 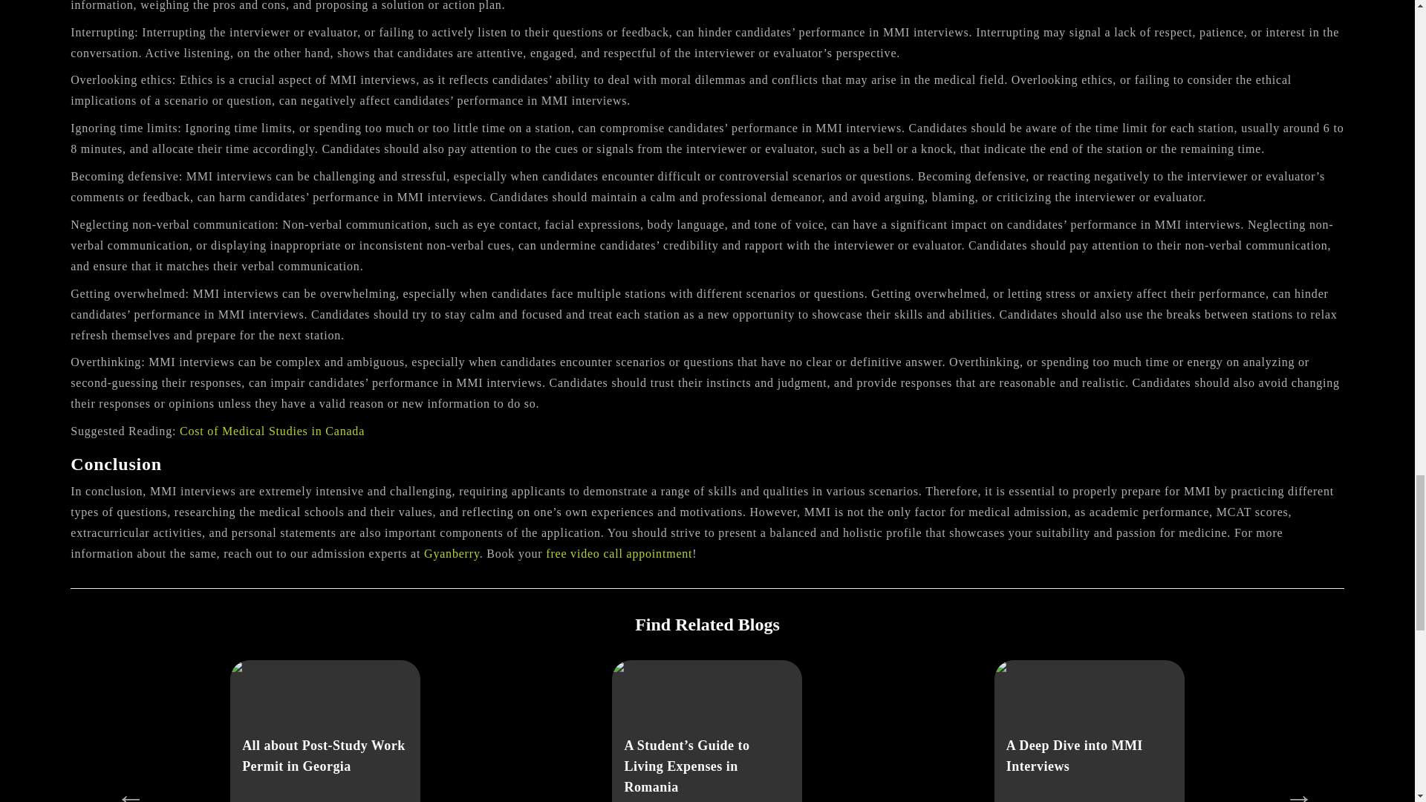 What do you see at coordinates (272, 431) in the screenshot?
I see `Cost of Medical Studies in Canada` at bounding box center [272, 431].